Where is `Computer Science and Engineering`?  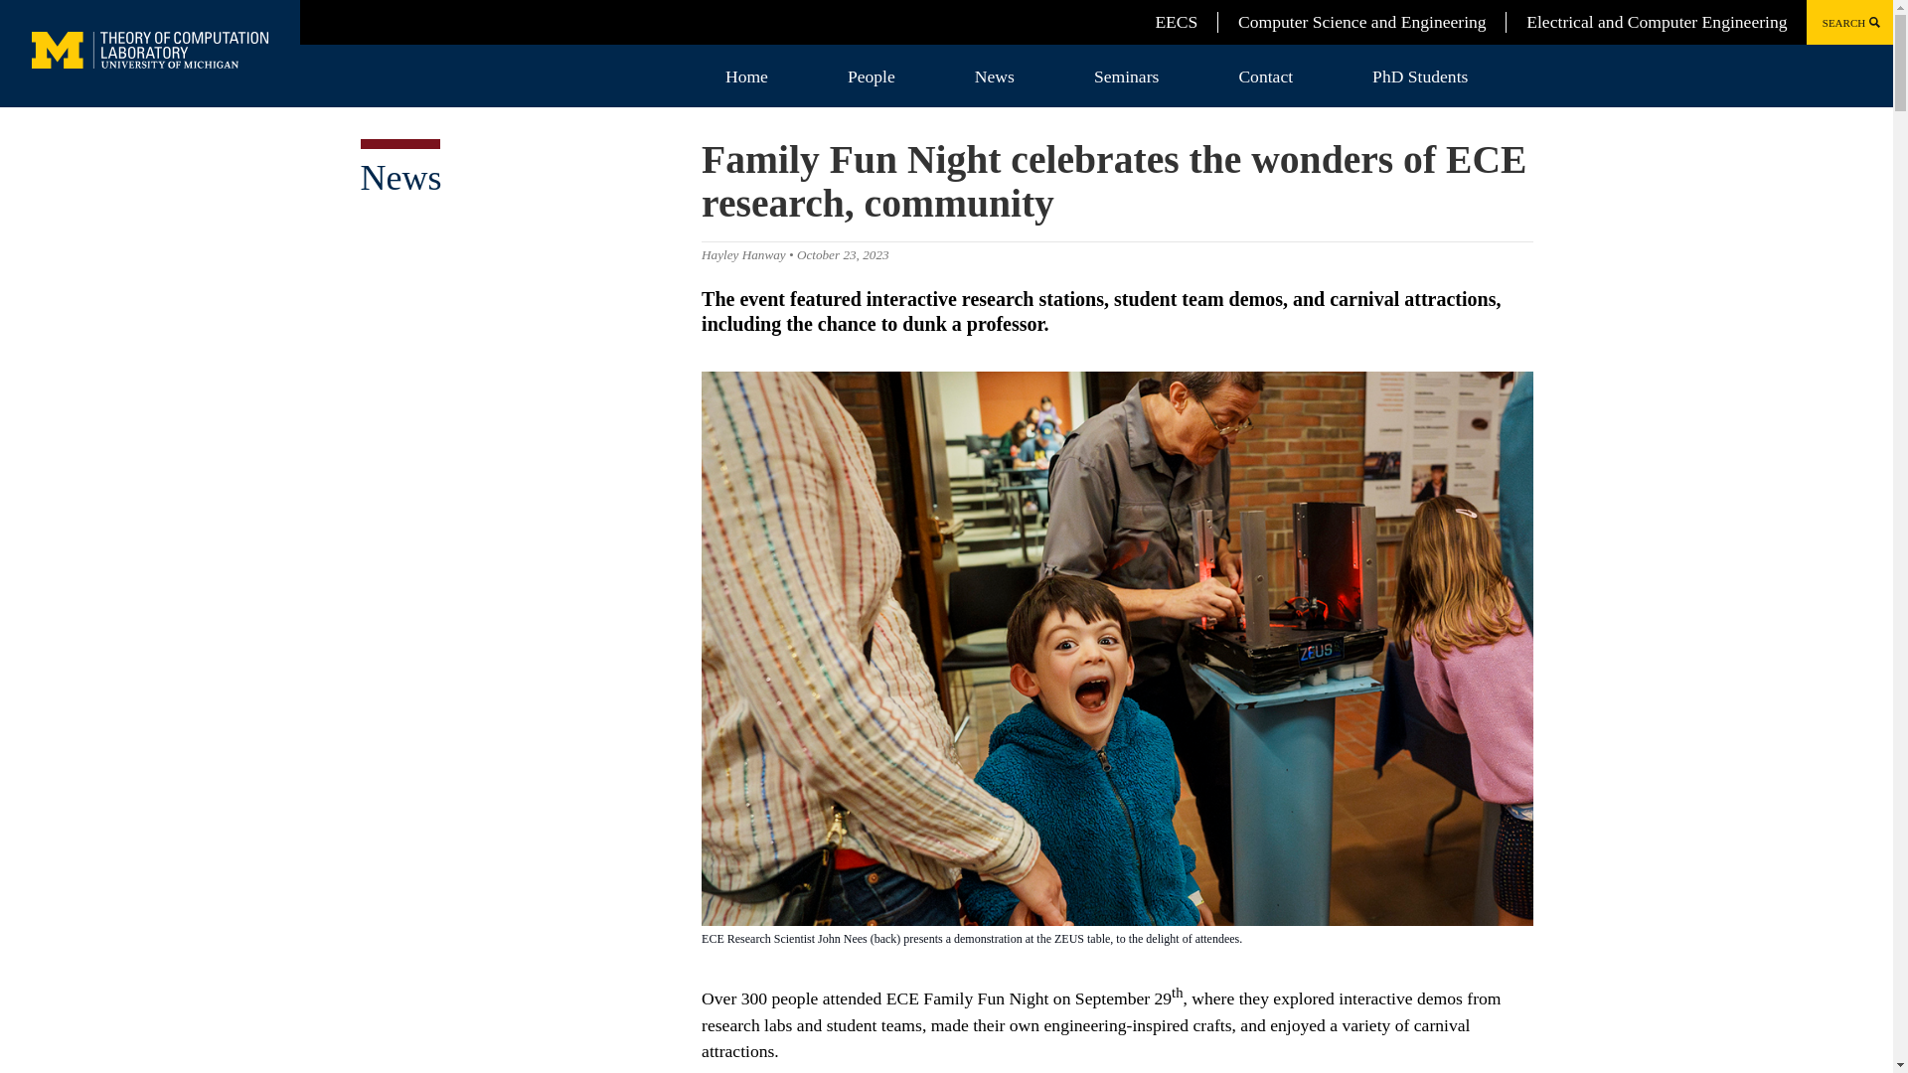
Computer Science and Engineering is located at coordinates (1361, 22).